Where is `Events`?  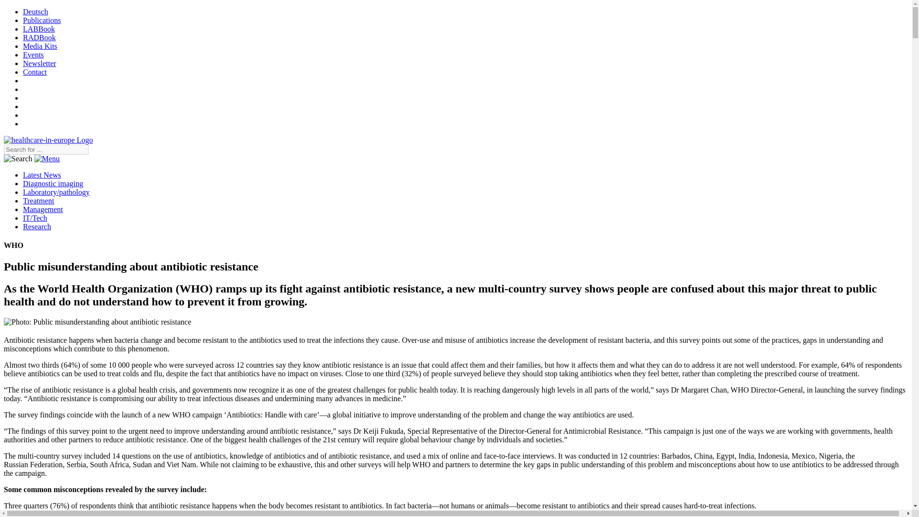
Events is located at coordinates (34, 55).